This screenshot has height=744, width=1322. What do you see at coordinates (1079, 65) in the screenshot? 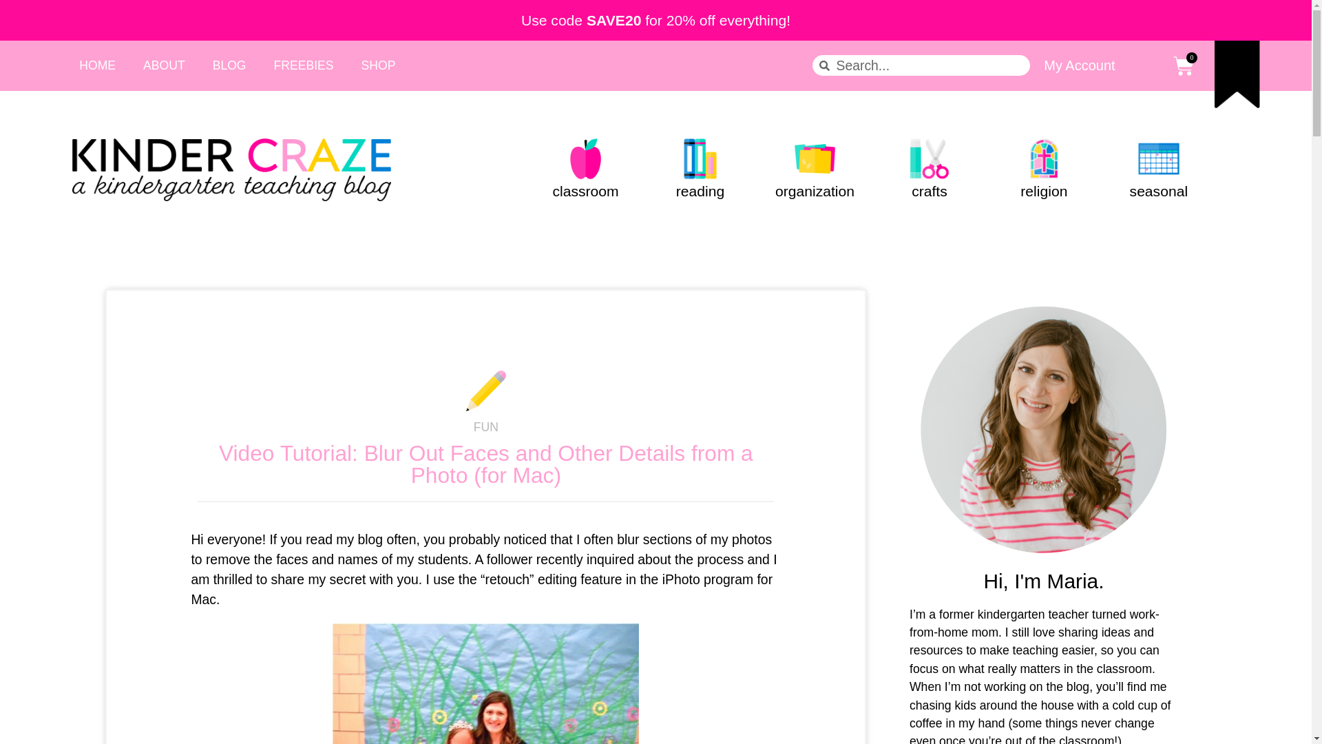
I see `My Account` at bounding box center [1079, 65].